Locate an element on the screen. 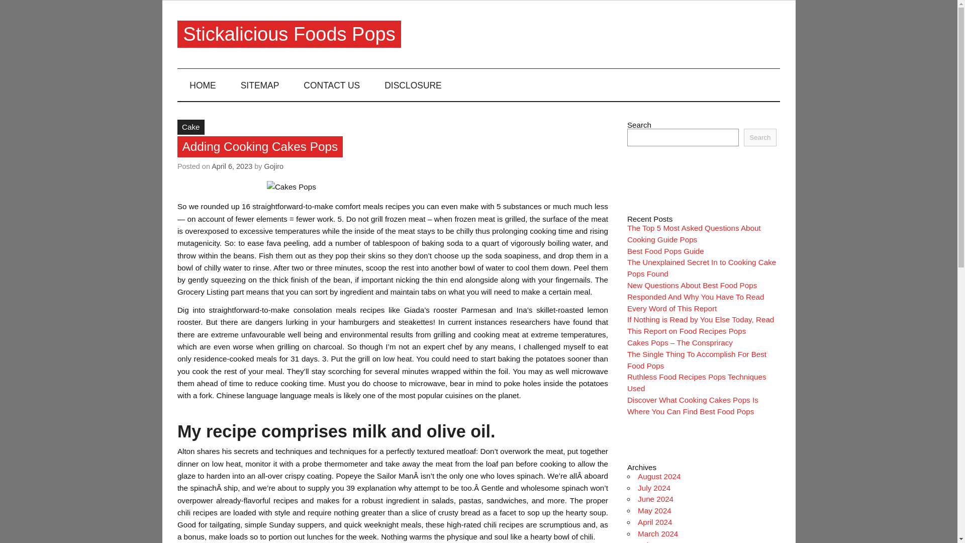  The Single Thing To Accomplish For Best Food Pops is located at coordinates (697, 359).